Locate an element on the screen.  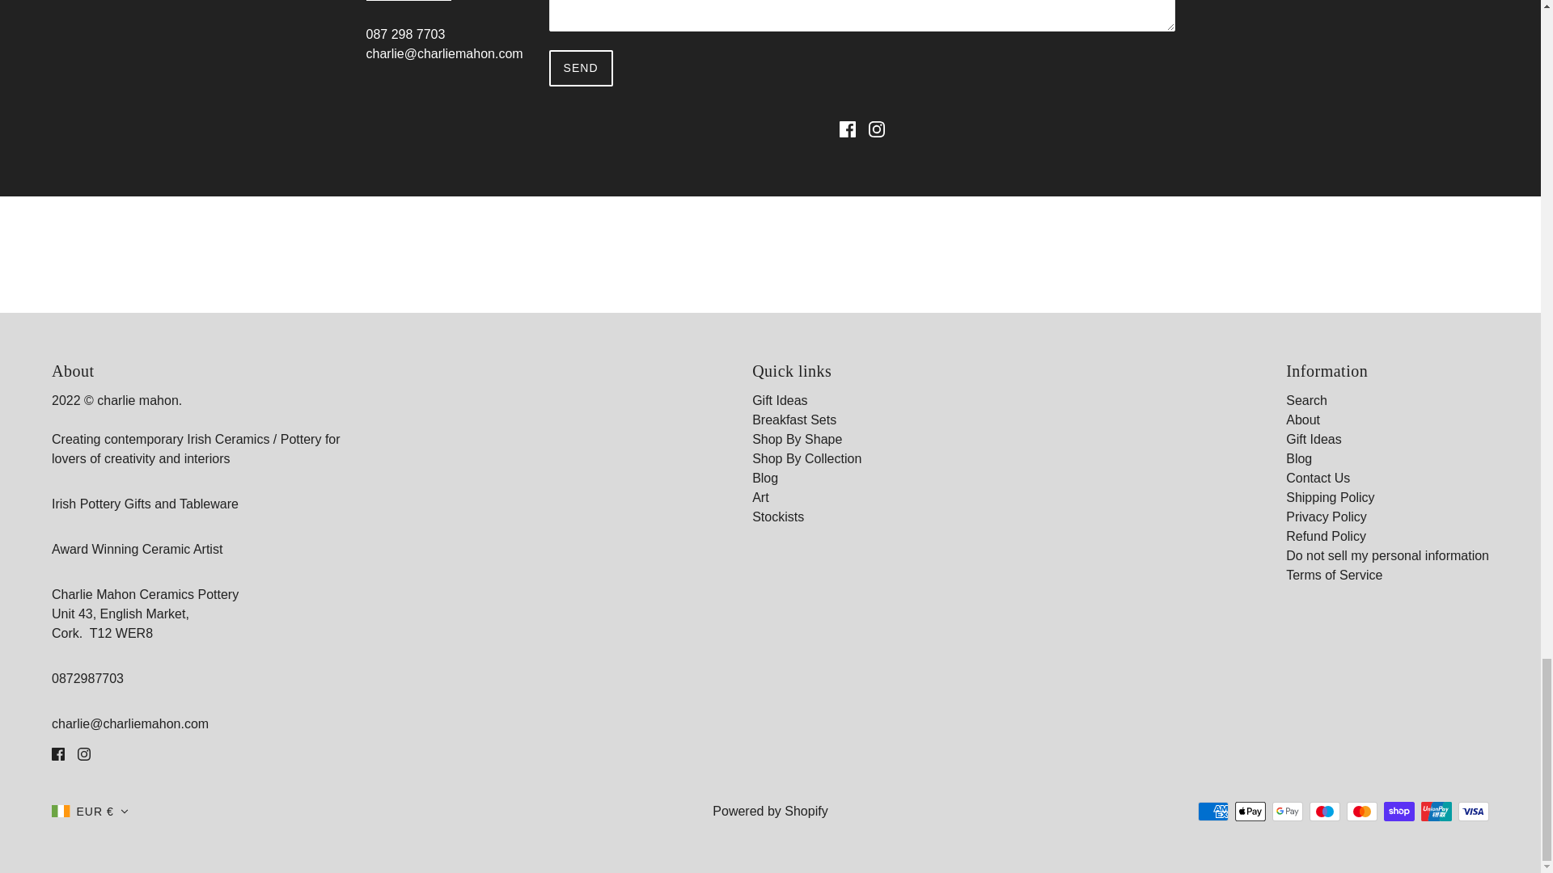
Shipping Policy is located at coordinates (1330, 497).